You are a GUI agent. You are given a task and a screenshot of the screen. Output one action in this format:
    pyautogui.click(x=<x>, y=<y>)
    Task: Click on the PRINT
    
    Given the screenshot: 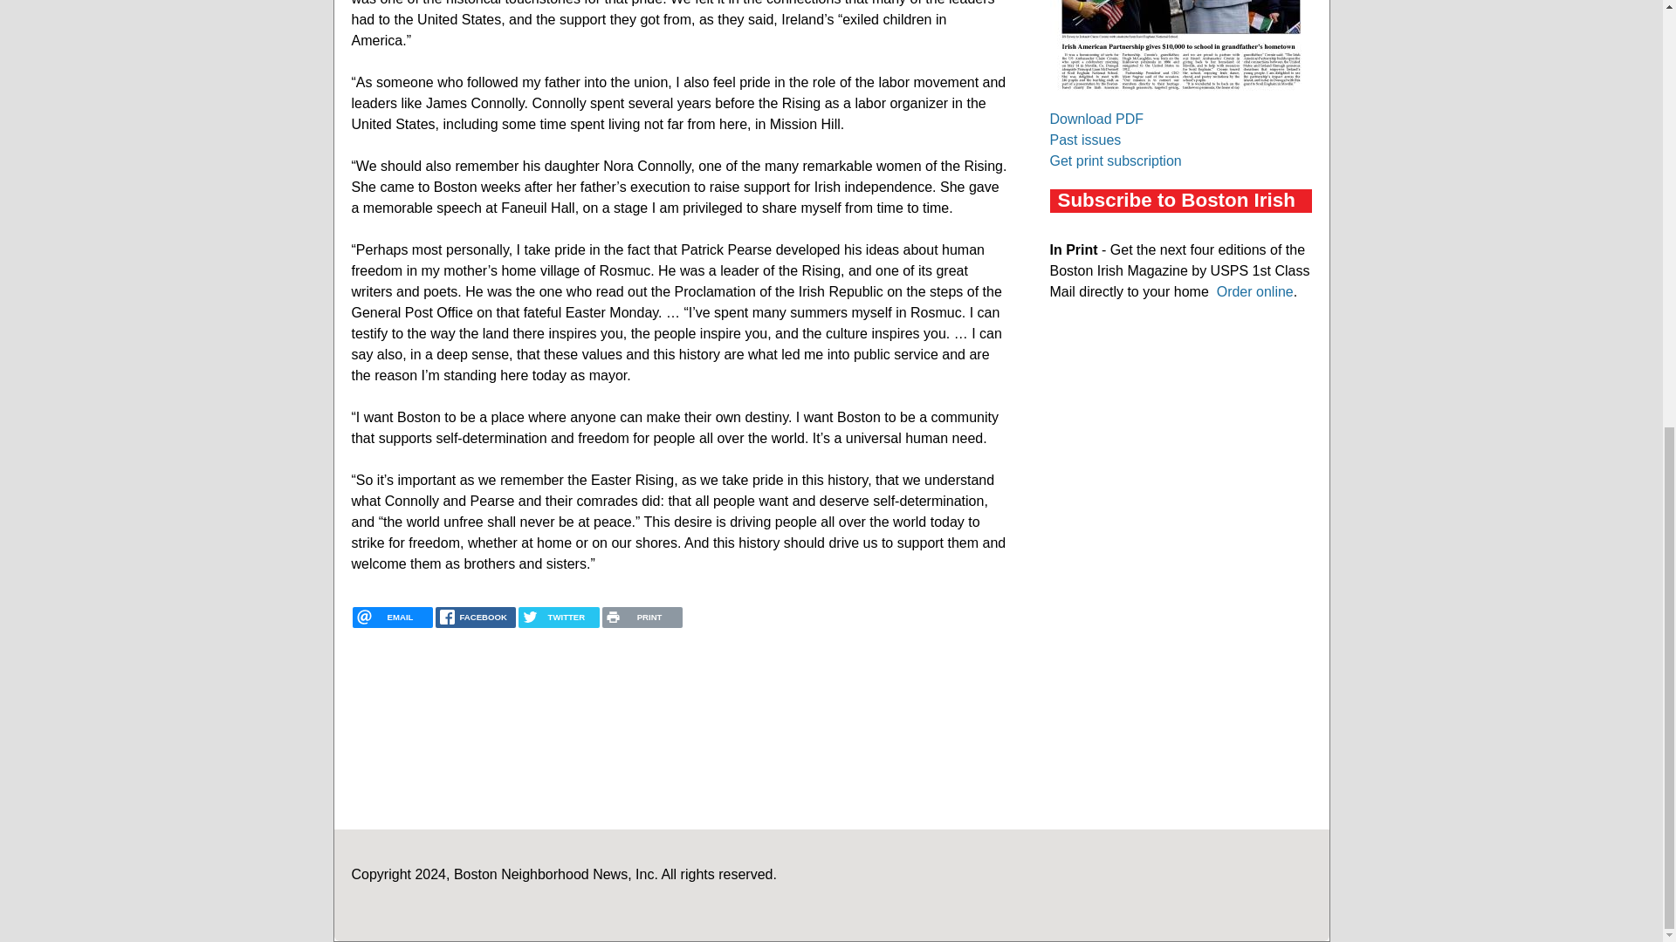 What is the action you would take?
    pyautogui.click(x=642, y=618)
    